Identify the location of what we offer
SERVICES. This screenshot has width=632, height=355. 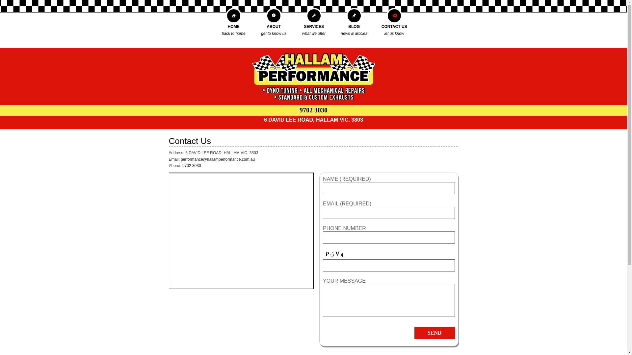
(314, 26).